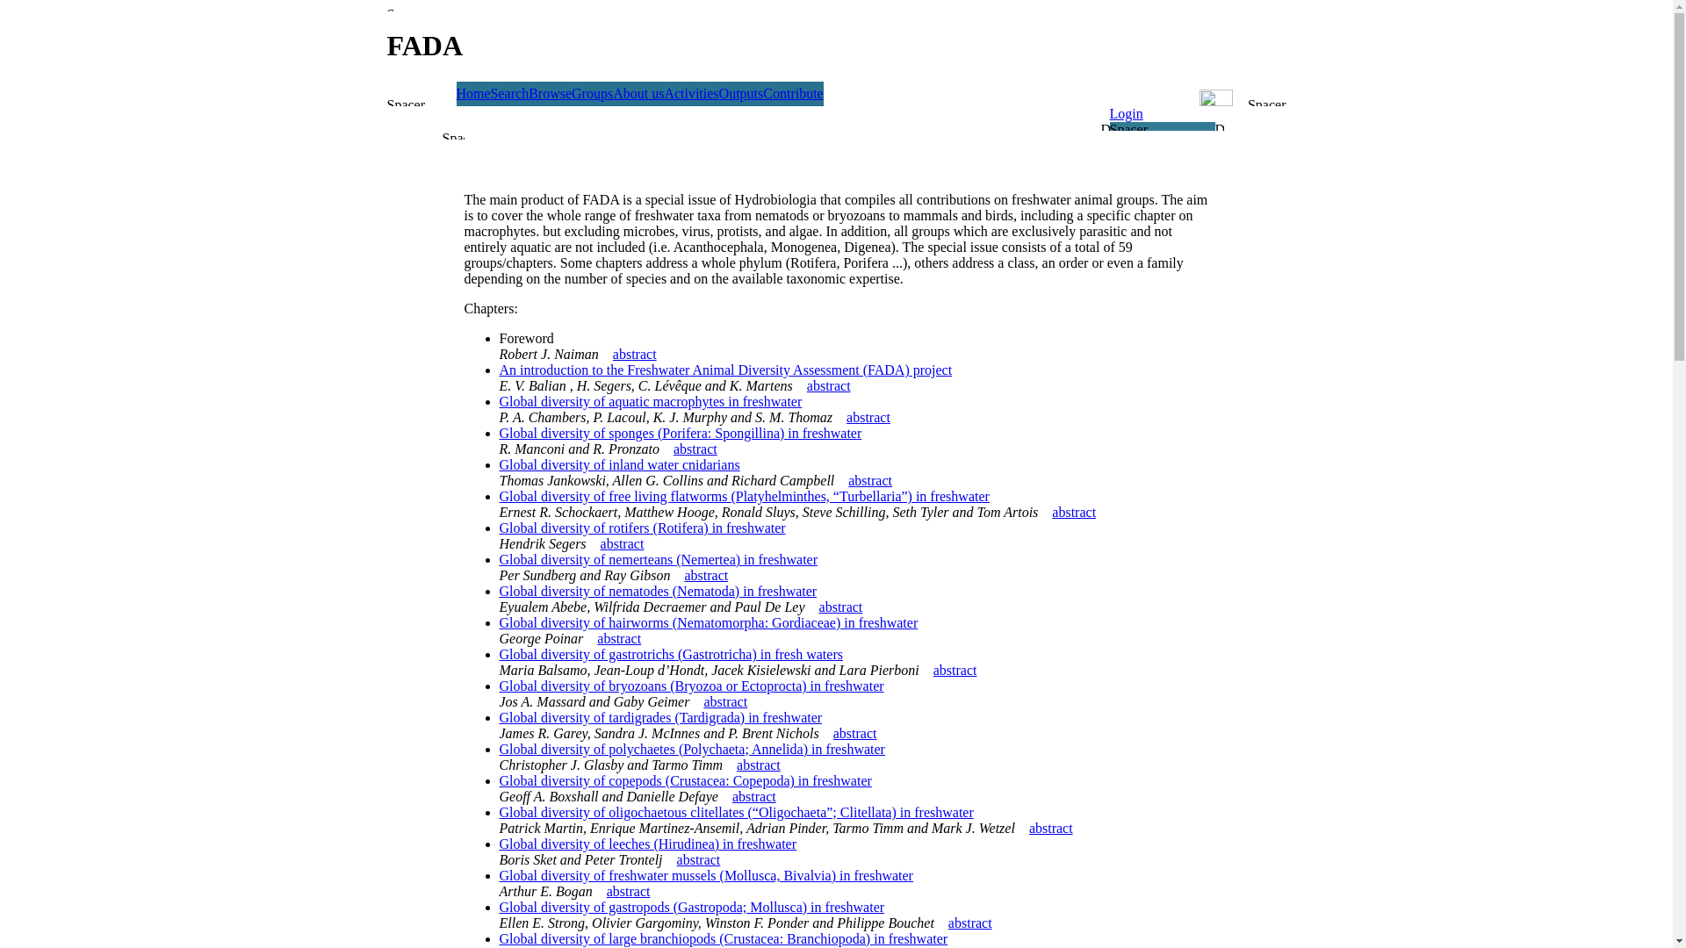  What do you see at coordinates (510, 93) in the screenshot?
I see `Search` at bounding box center [510, 93].